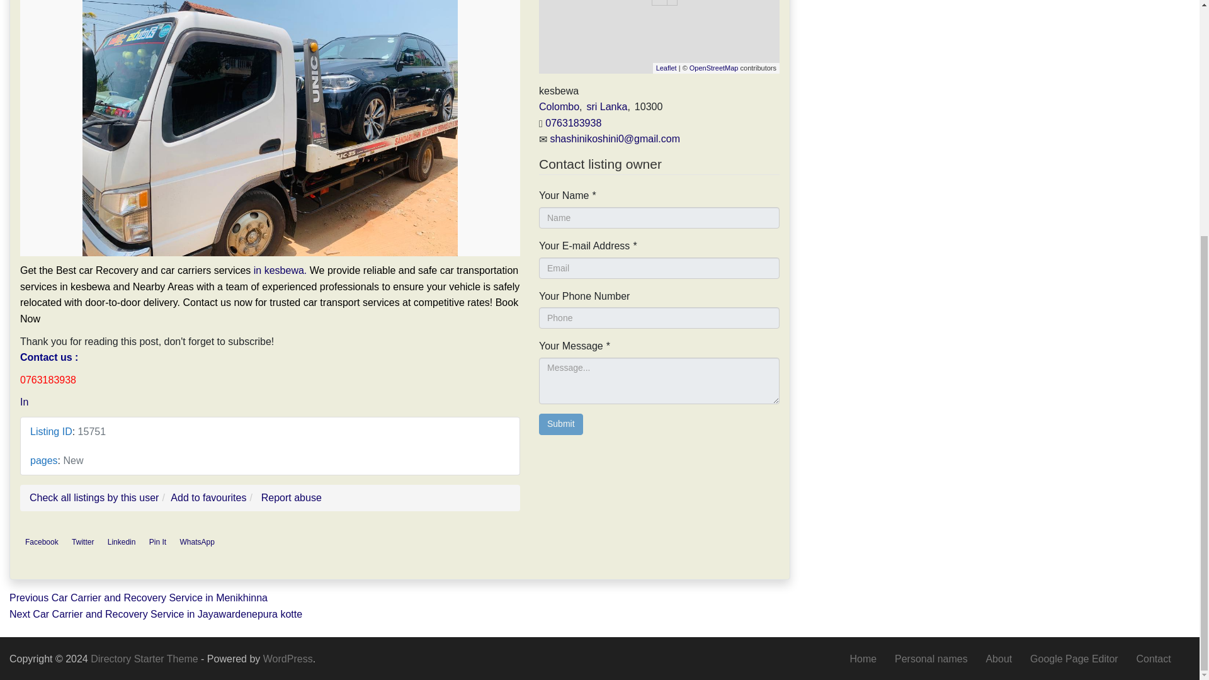 The height and width of the screenshot is (680, 1209). What do you see at coordinates (288, 659) in the screenshot?
I see `WordPress` at bounding box center [288, 659].